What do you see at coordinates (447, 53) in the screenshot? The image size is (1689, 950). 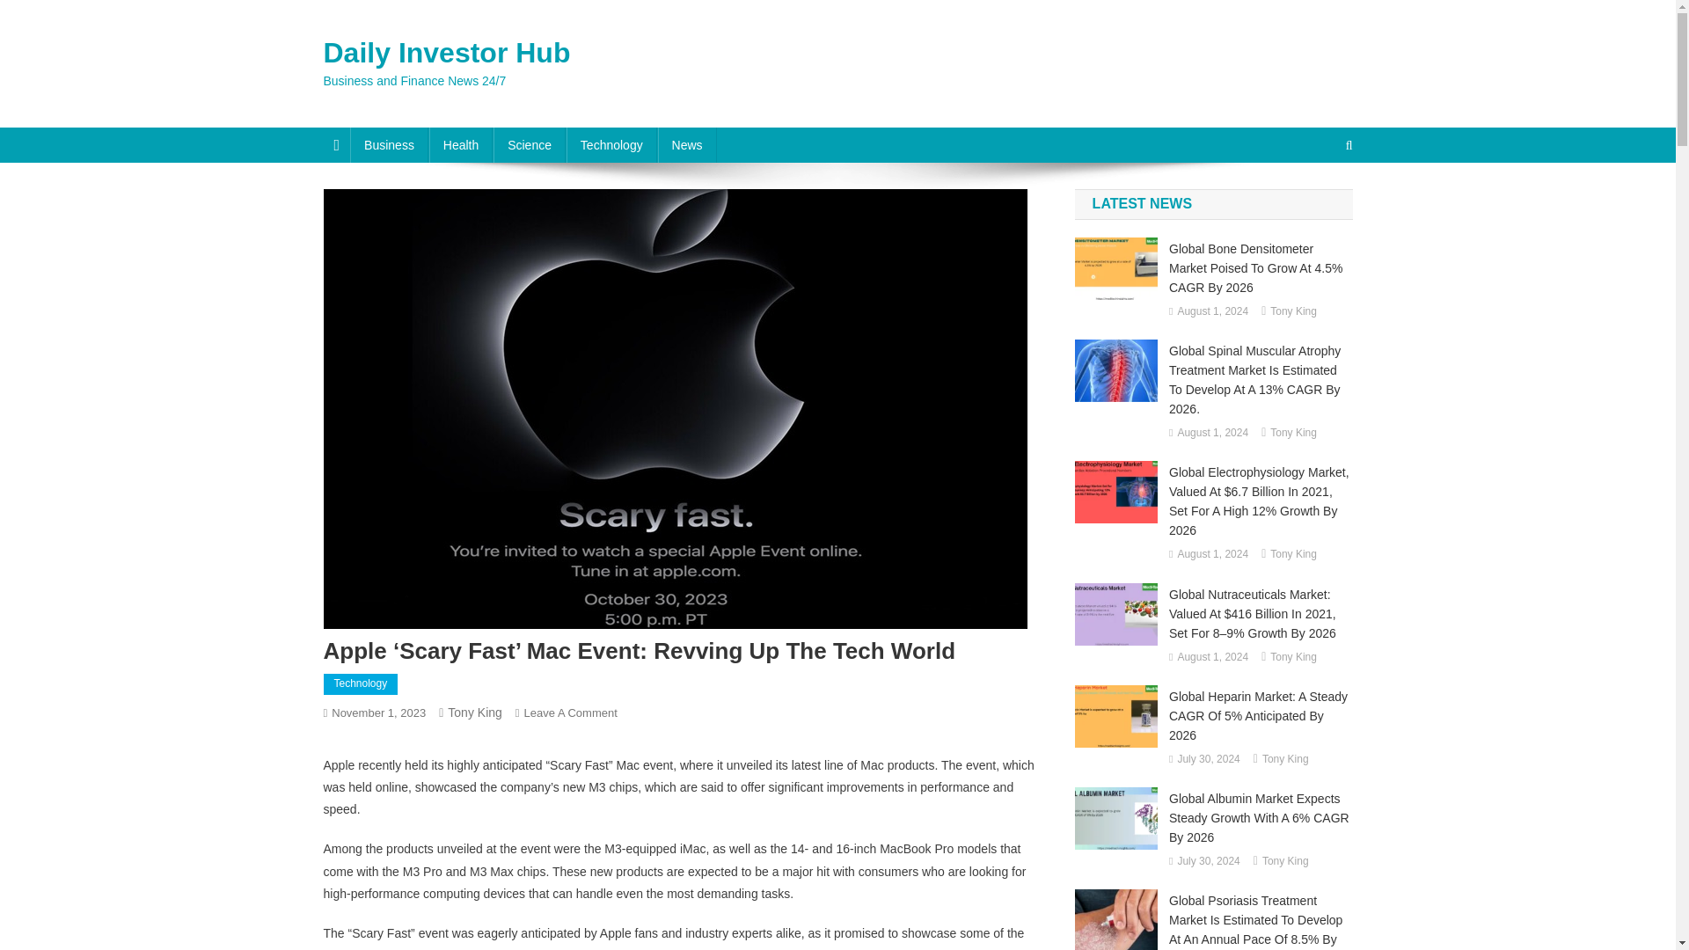 I see `Daily Investor Hub` at bounding box center [447, 53].